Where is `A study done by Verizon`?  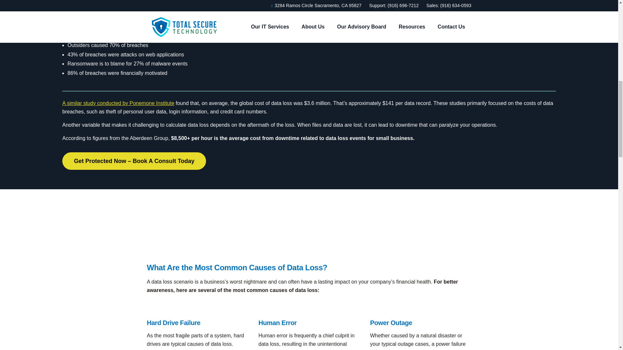
A study done by Verizon is located at coordinates (316, 31).